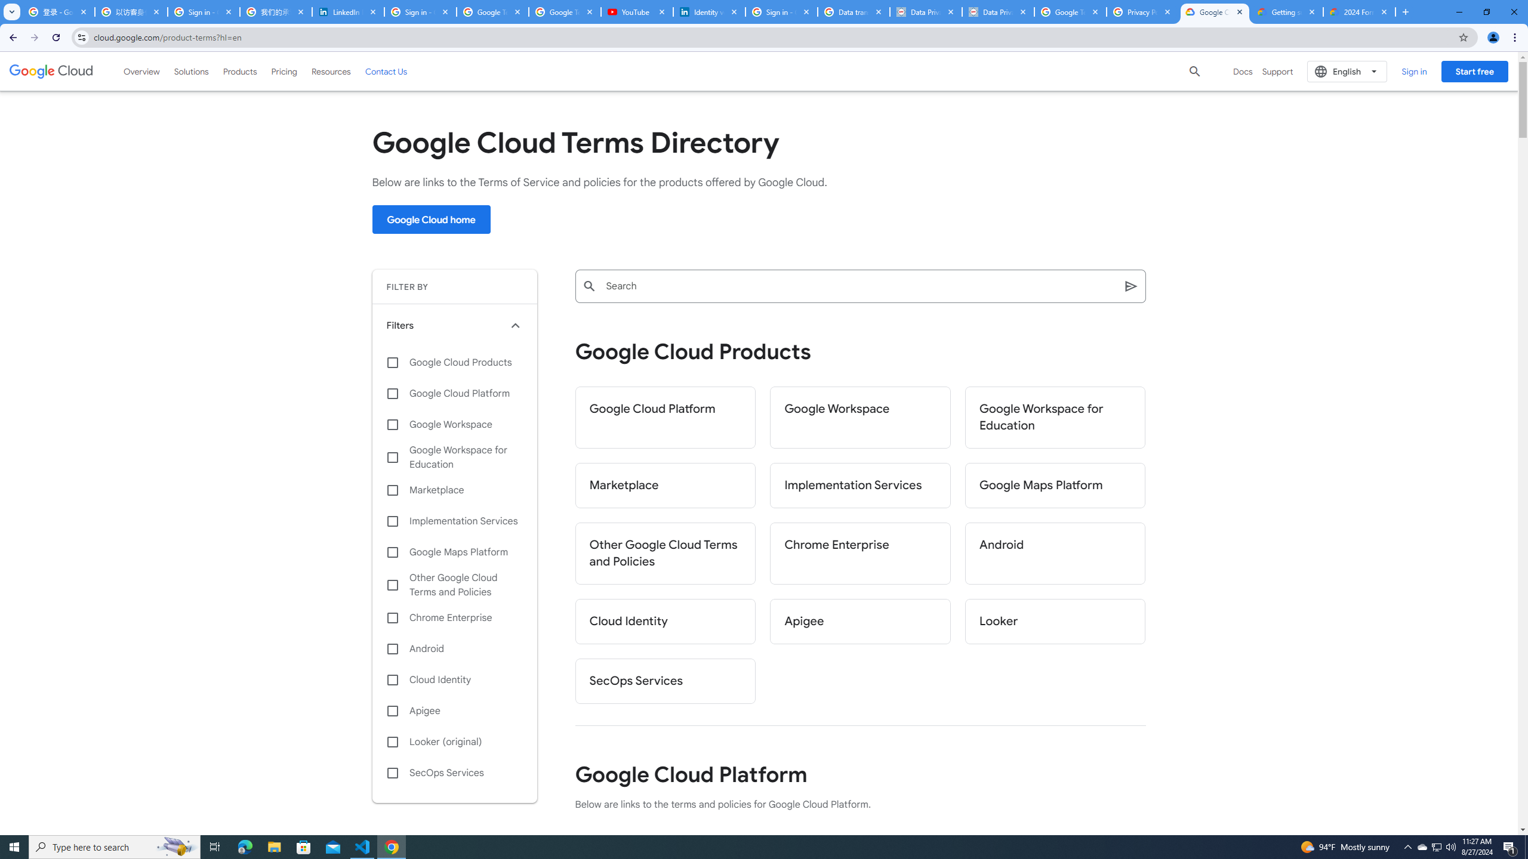  Describe the element at coordinates (455, 711) in the screenshot. I see `Apigee` at that location.